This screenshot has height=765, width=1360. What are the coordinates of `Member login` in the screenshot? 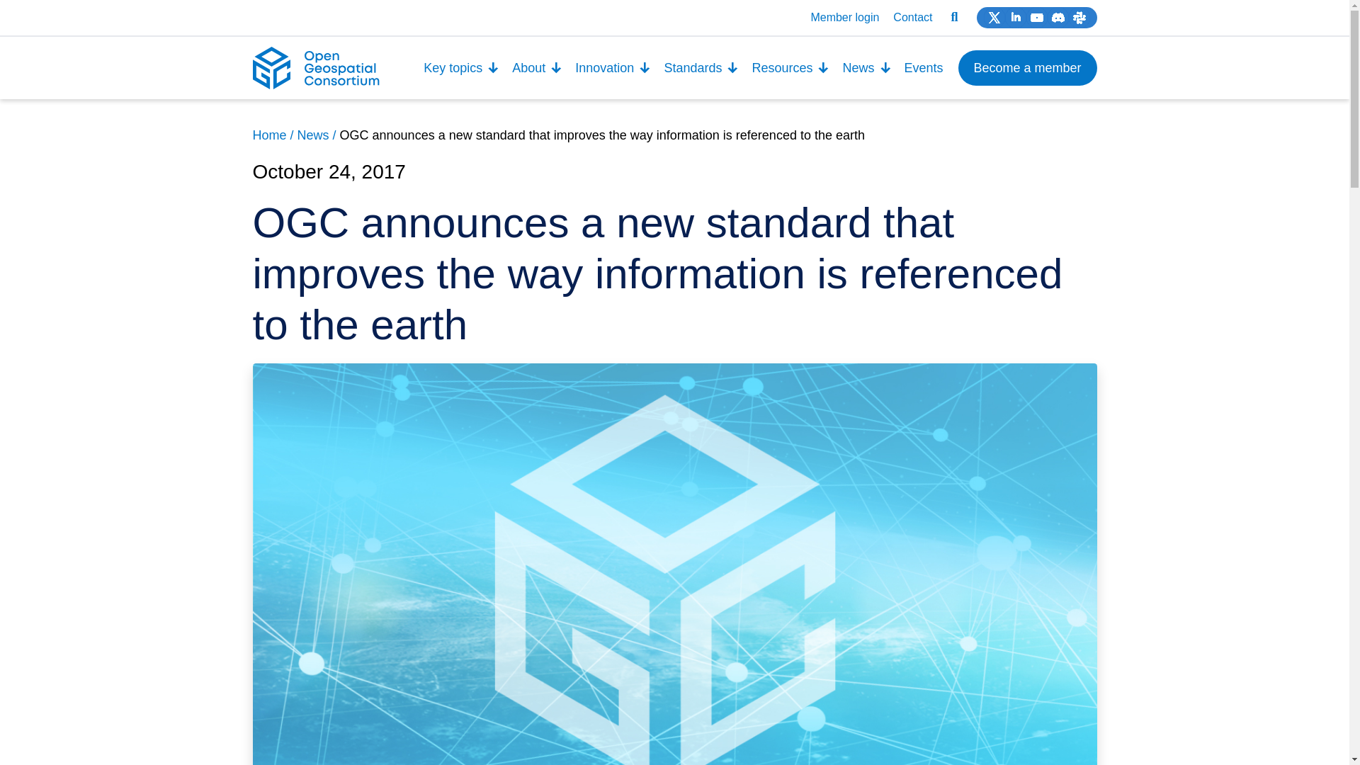 It's located at (844, 17).